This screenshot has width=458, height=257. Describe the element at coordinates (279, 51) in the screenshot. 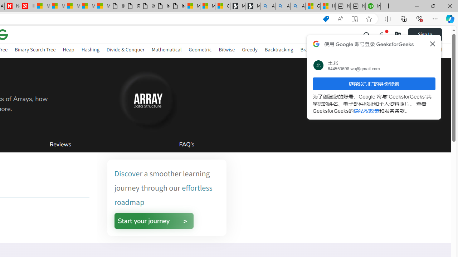

I see `Backtracking` at that location.